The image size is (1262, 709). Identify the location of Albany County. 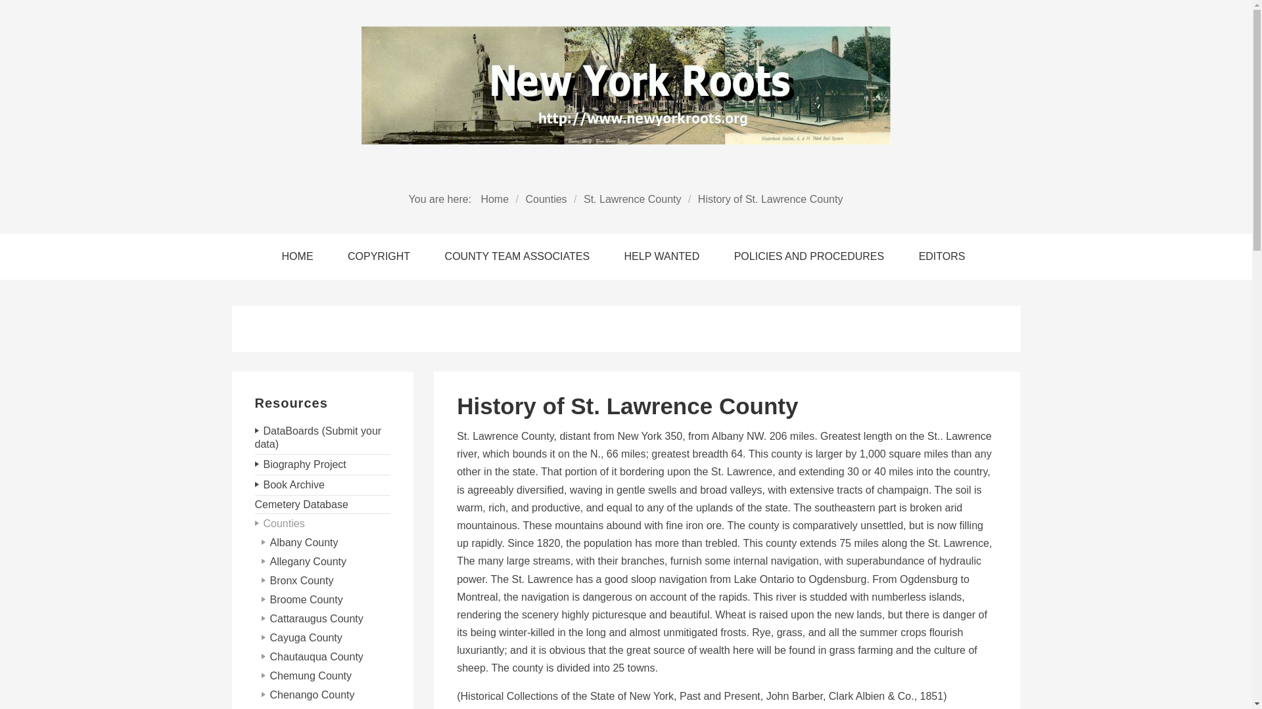
(326, 544).